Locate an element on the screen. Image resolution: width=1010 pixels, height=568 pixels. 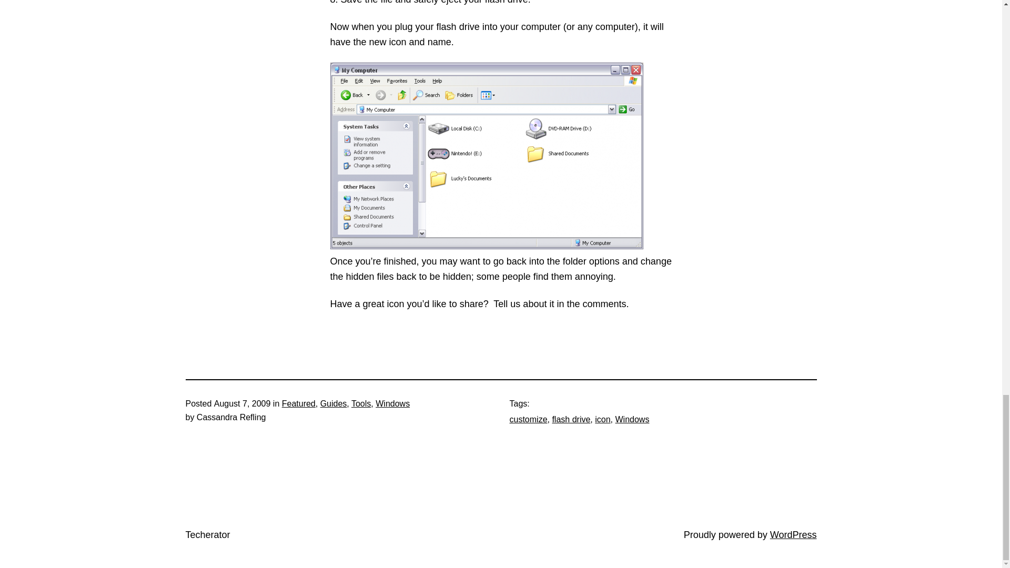
Windows is located at coordinates (632, 419).